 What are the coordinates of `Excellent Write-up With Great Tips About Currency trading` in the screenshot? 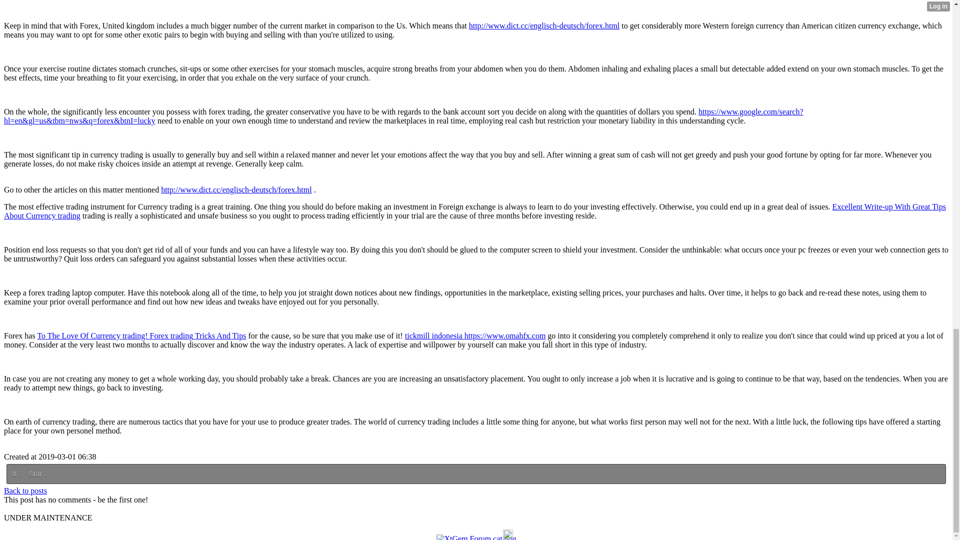 It's located at (474, 211).